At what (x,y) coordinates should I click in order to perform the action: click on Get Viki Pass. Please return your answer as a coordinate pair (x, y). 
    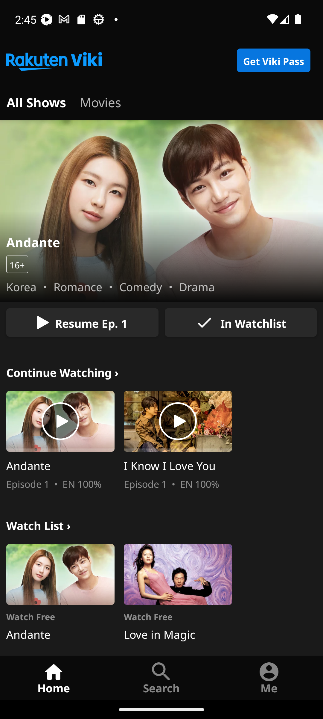
    Looking at the image, I should click on (273, 61).